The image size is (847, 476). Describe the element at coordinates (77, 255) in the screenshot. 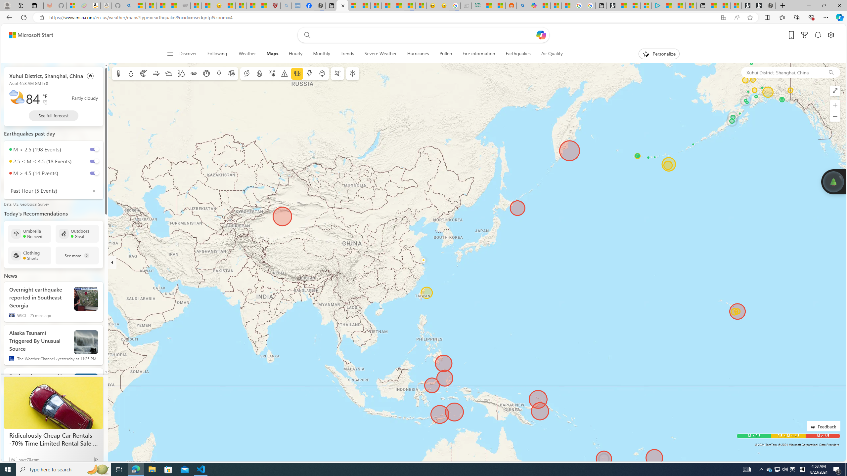

I see `See more` at that location.